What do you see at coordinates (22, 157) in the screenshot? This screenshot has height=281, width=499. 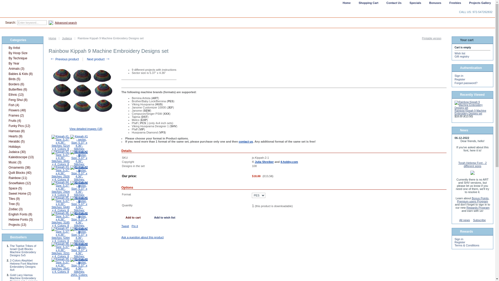 I see `Kaleidoscope (13)` at bounding box center [22, 157].